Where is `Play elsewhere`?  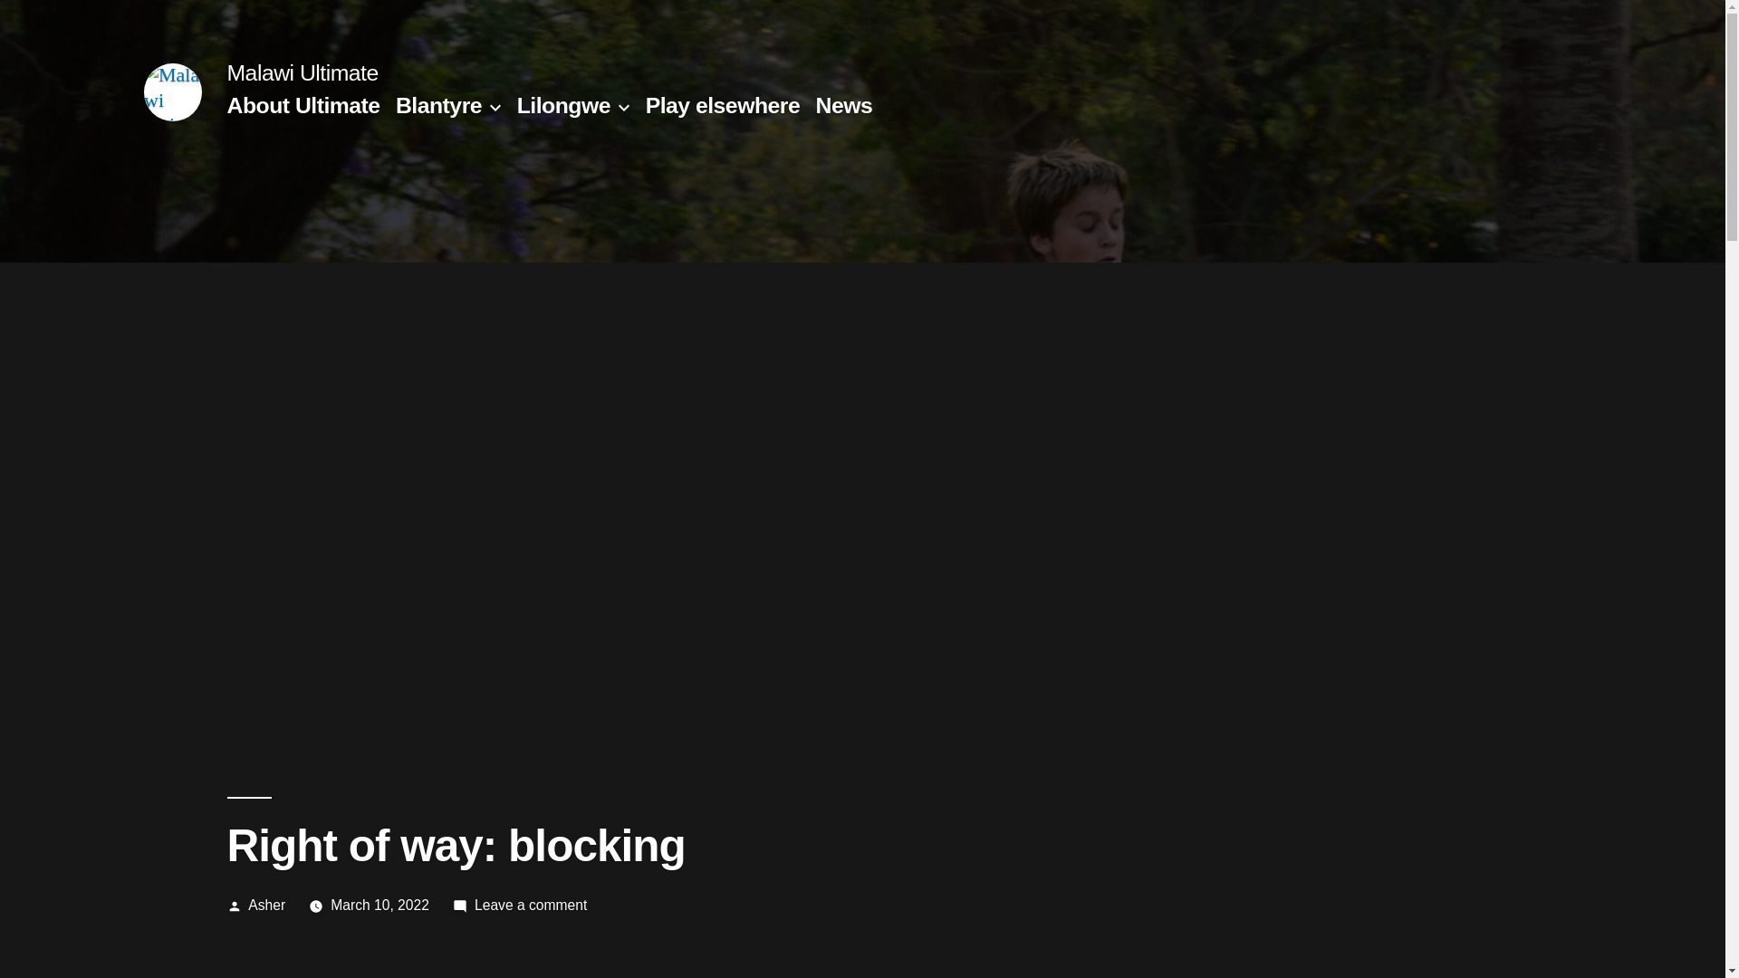 Play elsewhere is located at coordinates (723, 105).